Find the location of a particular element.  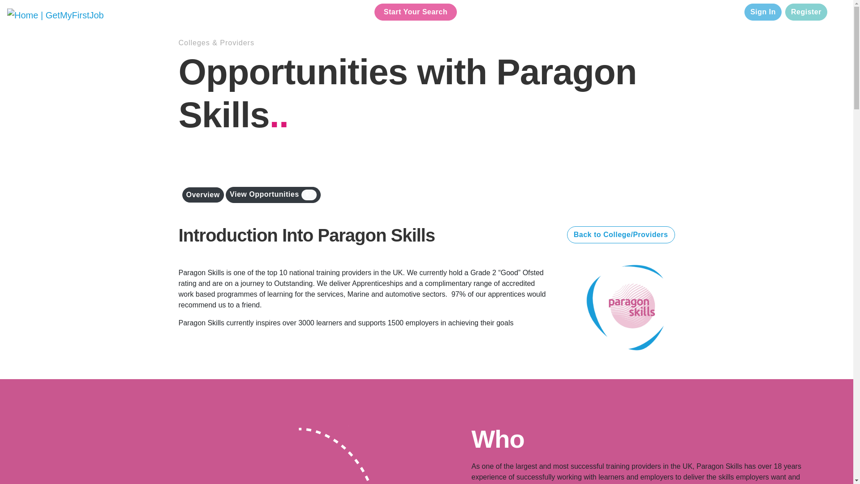

White Arrows is located at coordinates (213, 454).